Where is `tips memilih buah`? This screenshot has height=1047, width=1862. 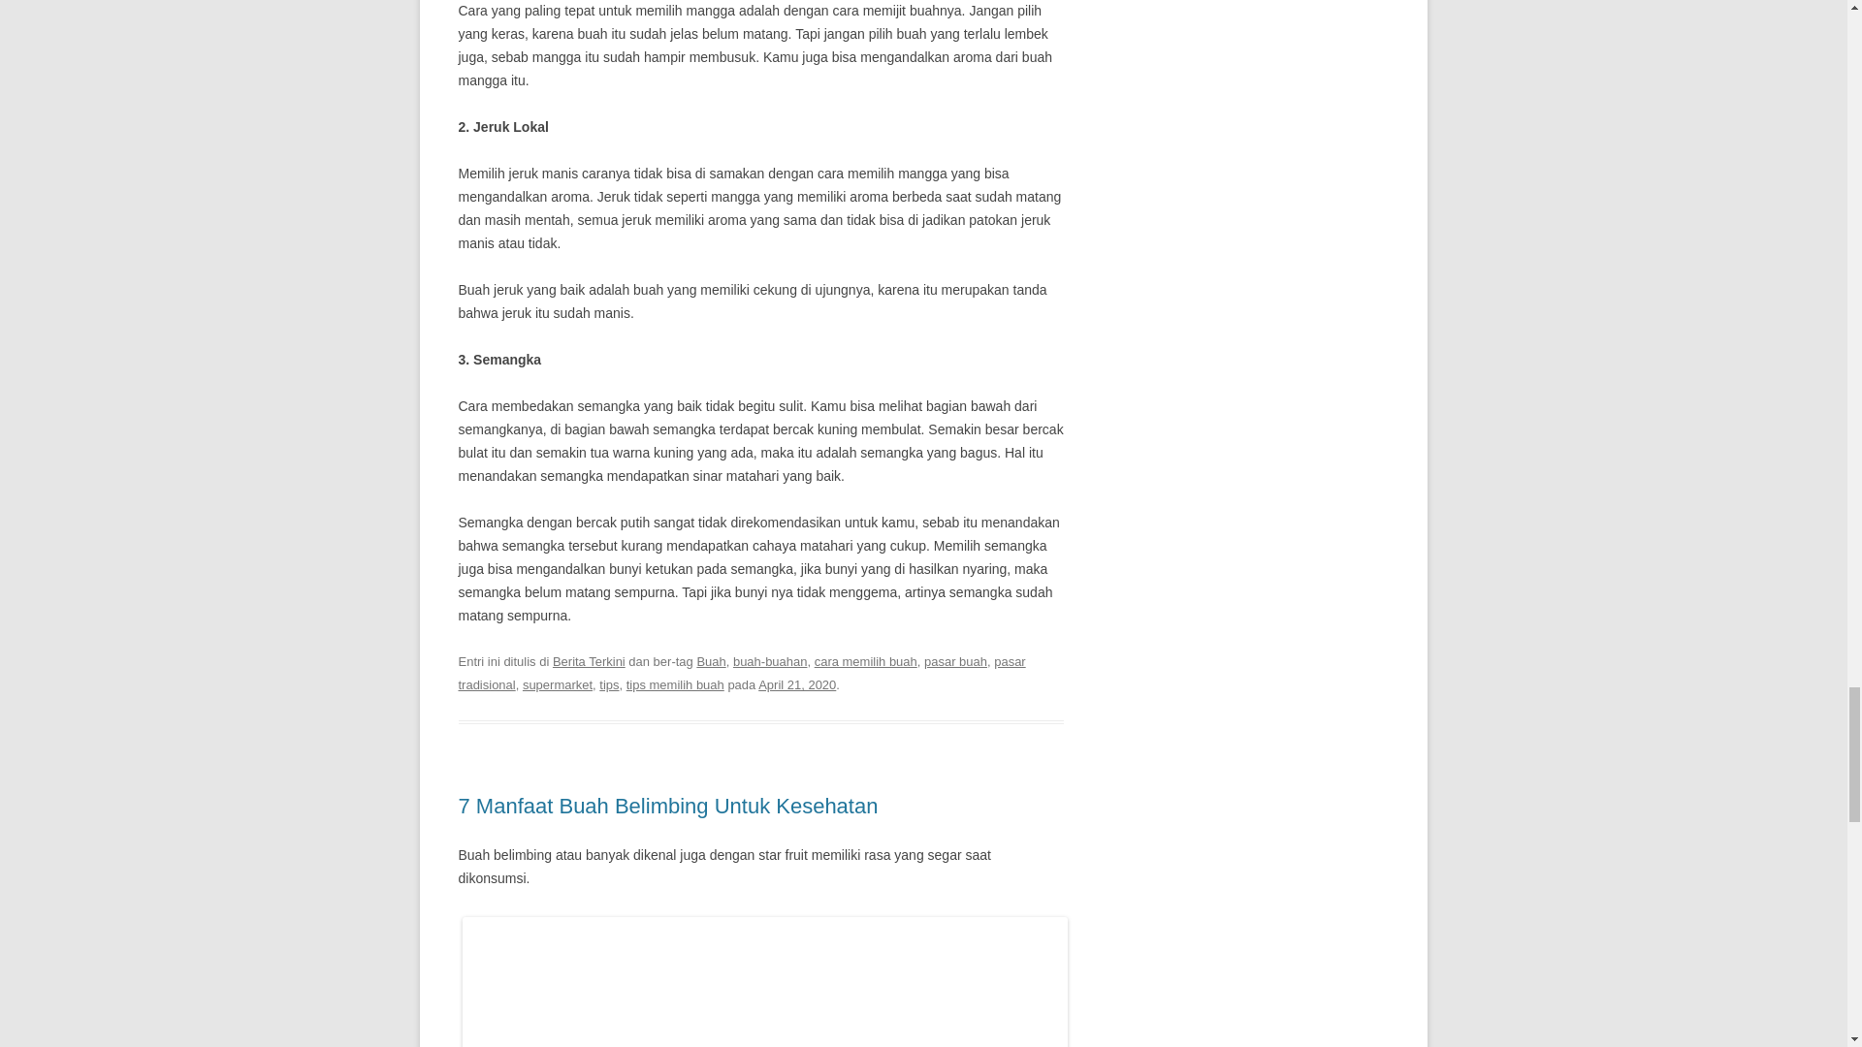 tips memilih buah is located at coordinates (675, 684).